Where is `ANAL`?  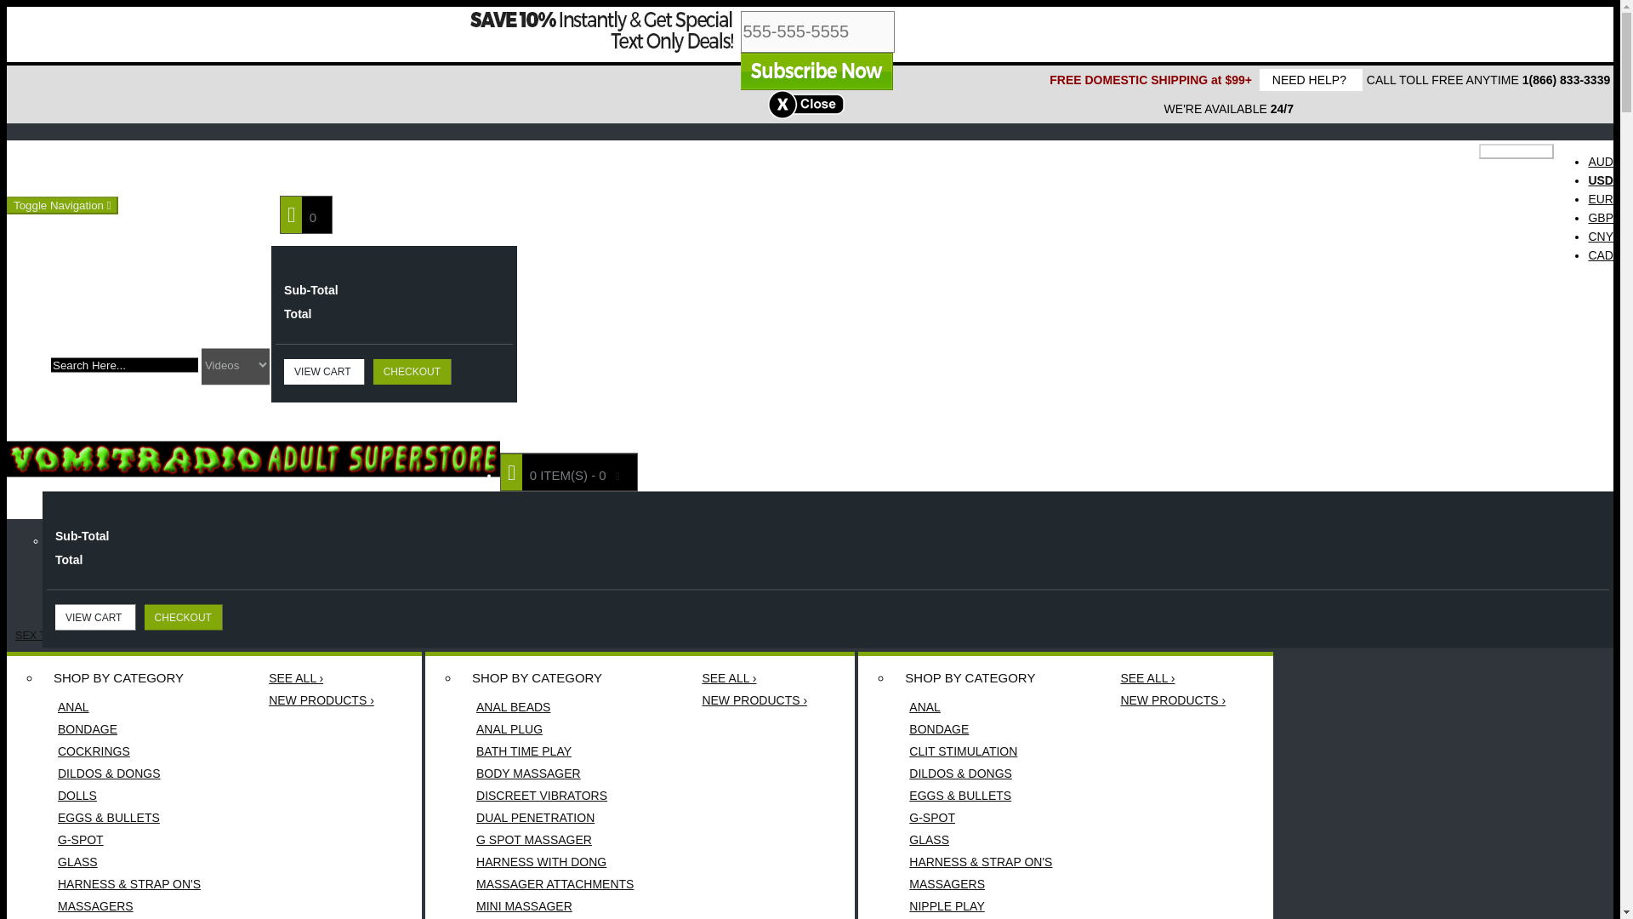 ANAL is located at coordinates (129, 706).